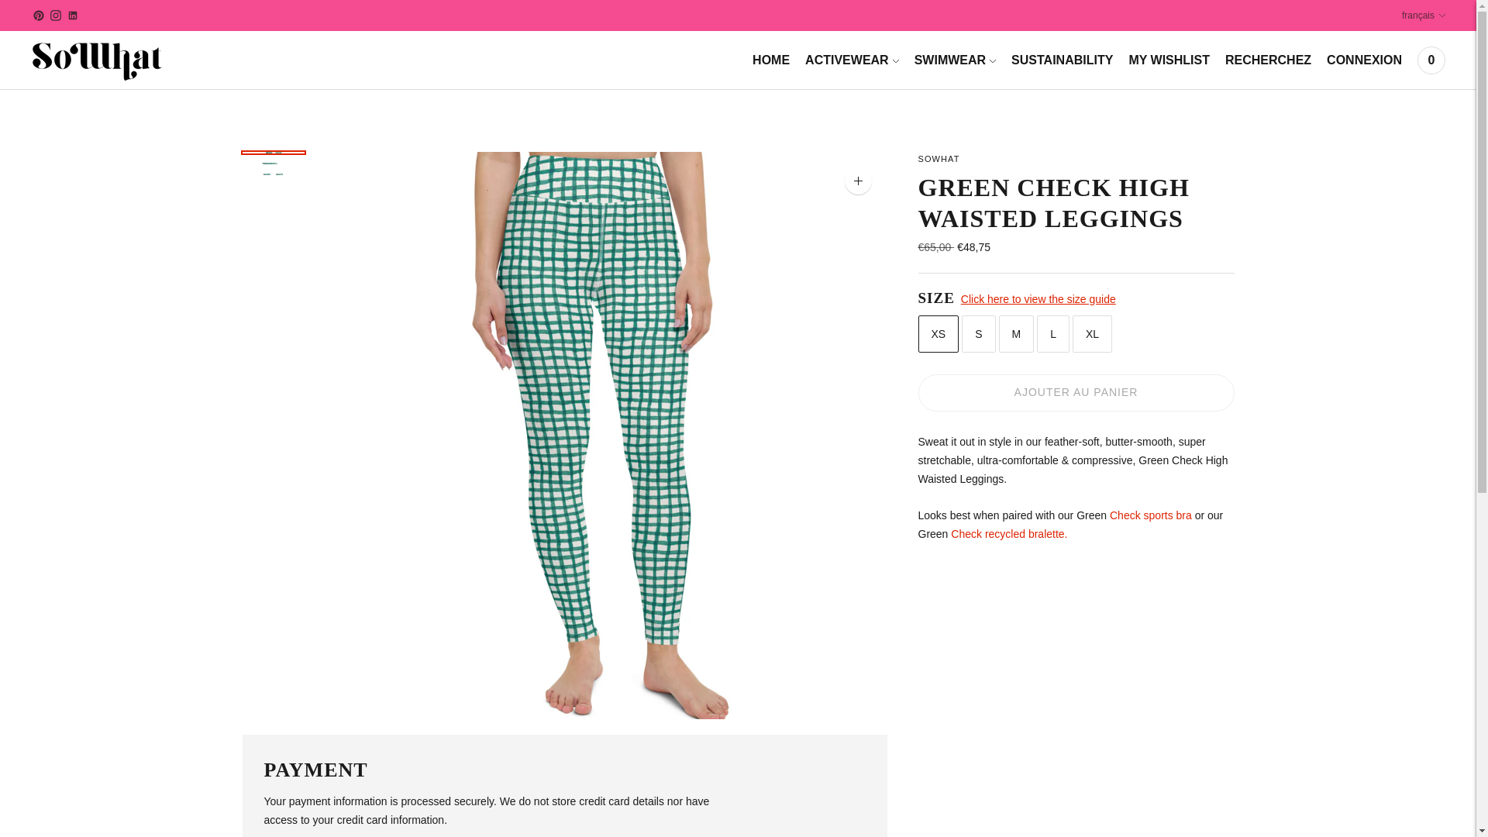  I want to click on HOME, so click(771, 60).